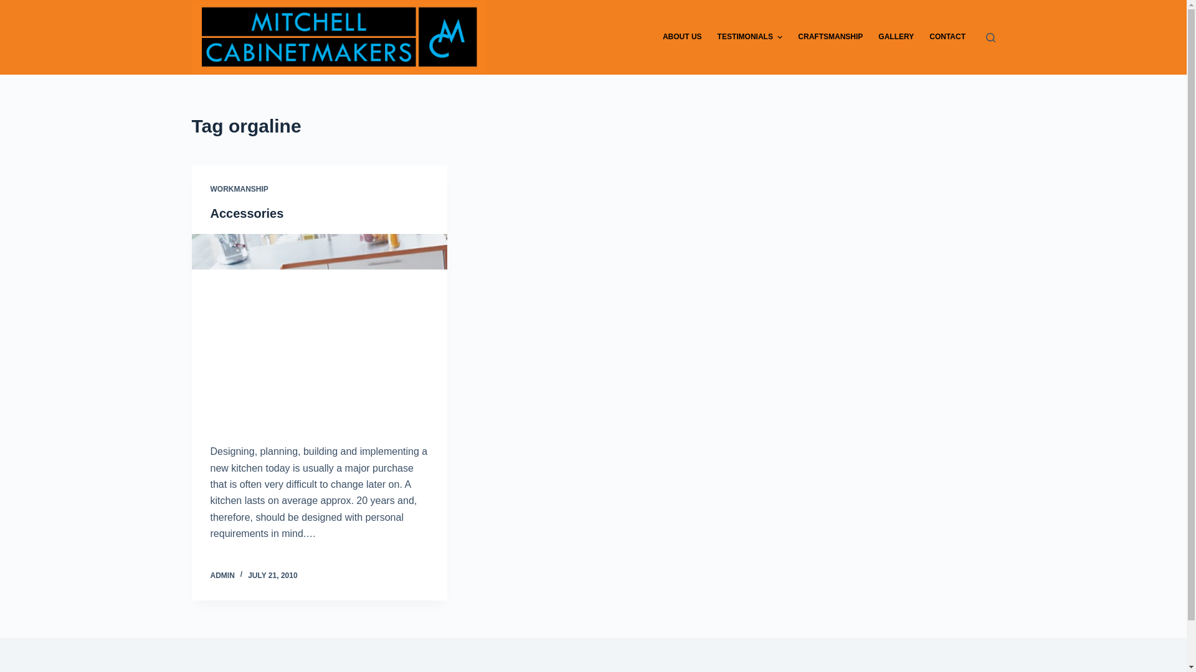  Describe the element at coordinates (682, 37) in the screenshot. I see `ABOUT US` at that location.